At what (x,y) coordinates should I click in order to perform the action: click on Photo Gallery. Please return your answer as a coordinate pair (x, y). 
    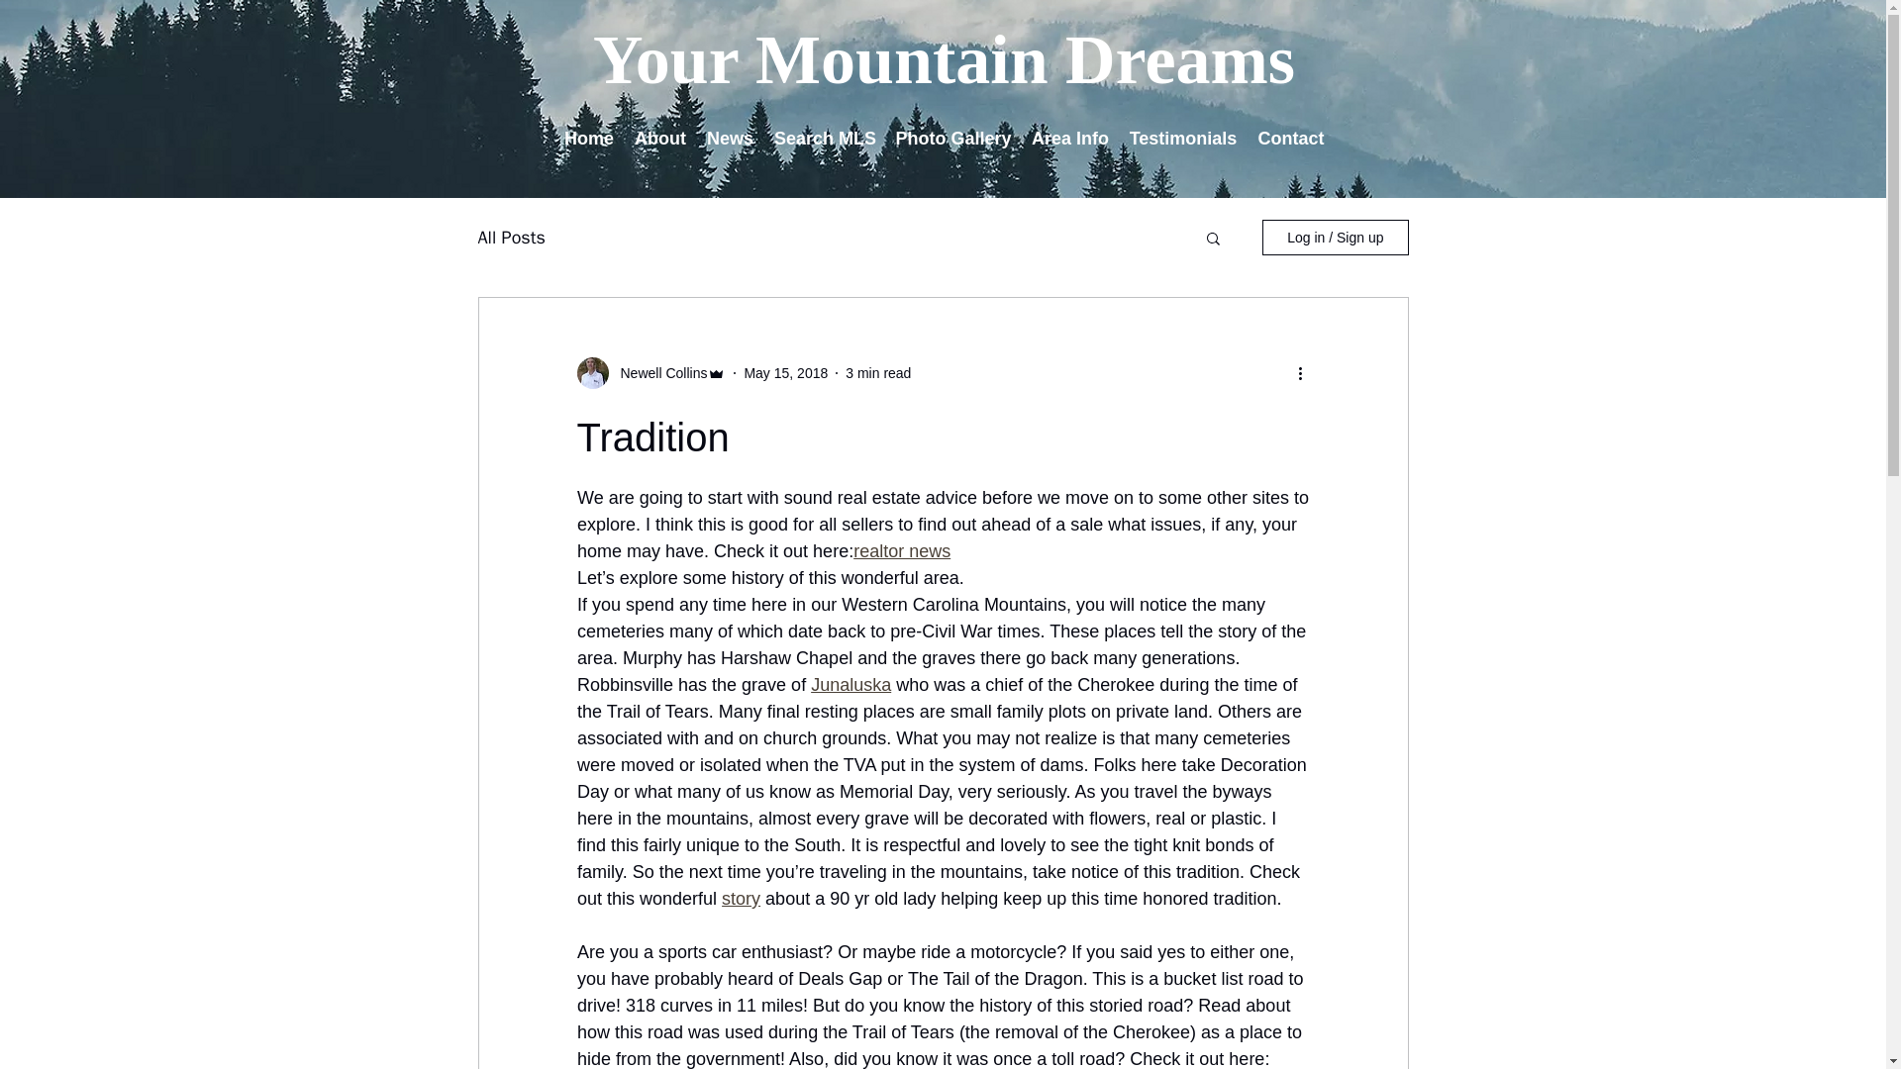
    Looking at the image, I should click on (953, 139).